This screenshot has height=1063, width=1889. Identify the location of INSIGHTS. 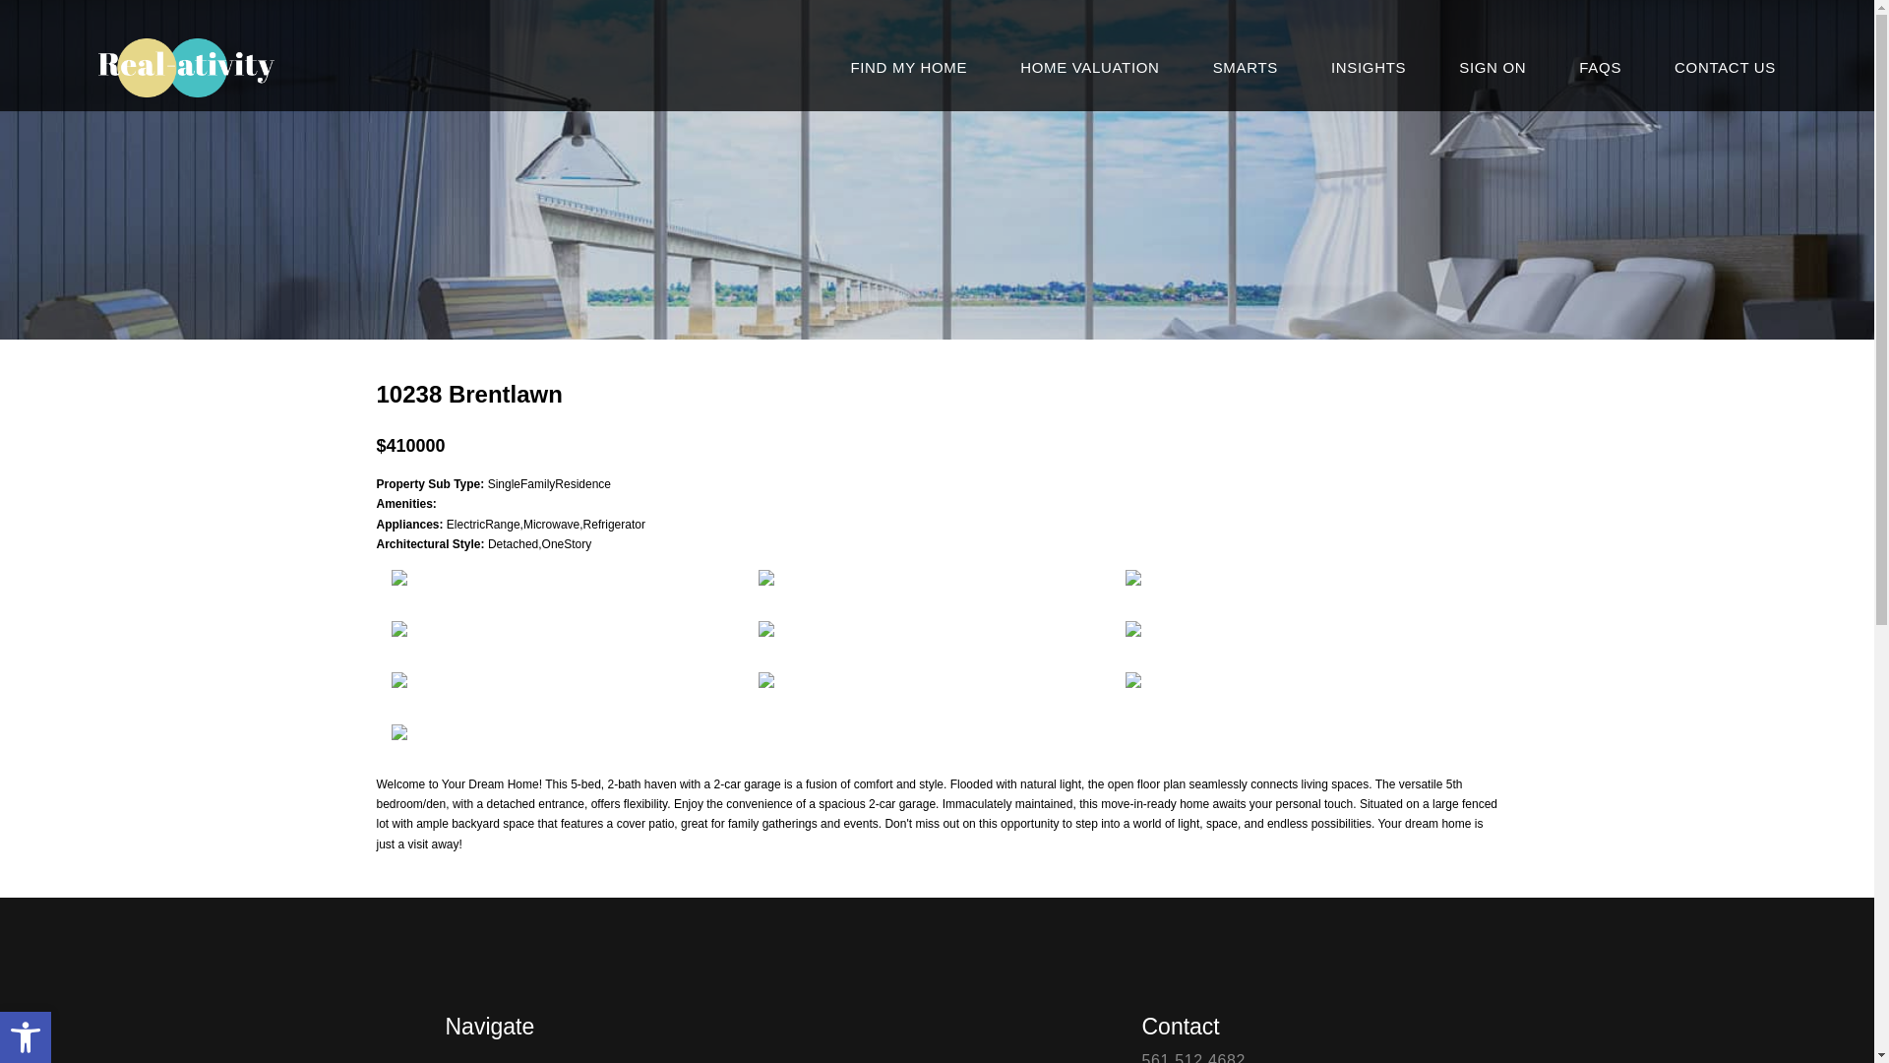
(26, 1037).